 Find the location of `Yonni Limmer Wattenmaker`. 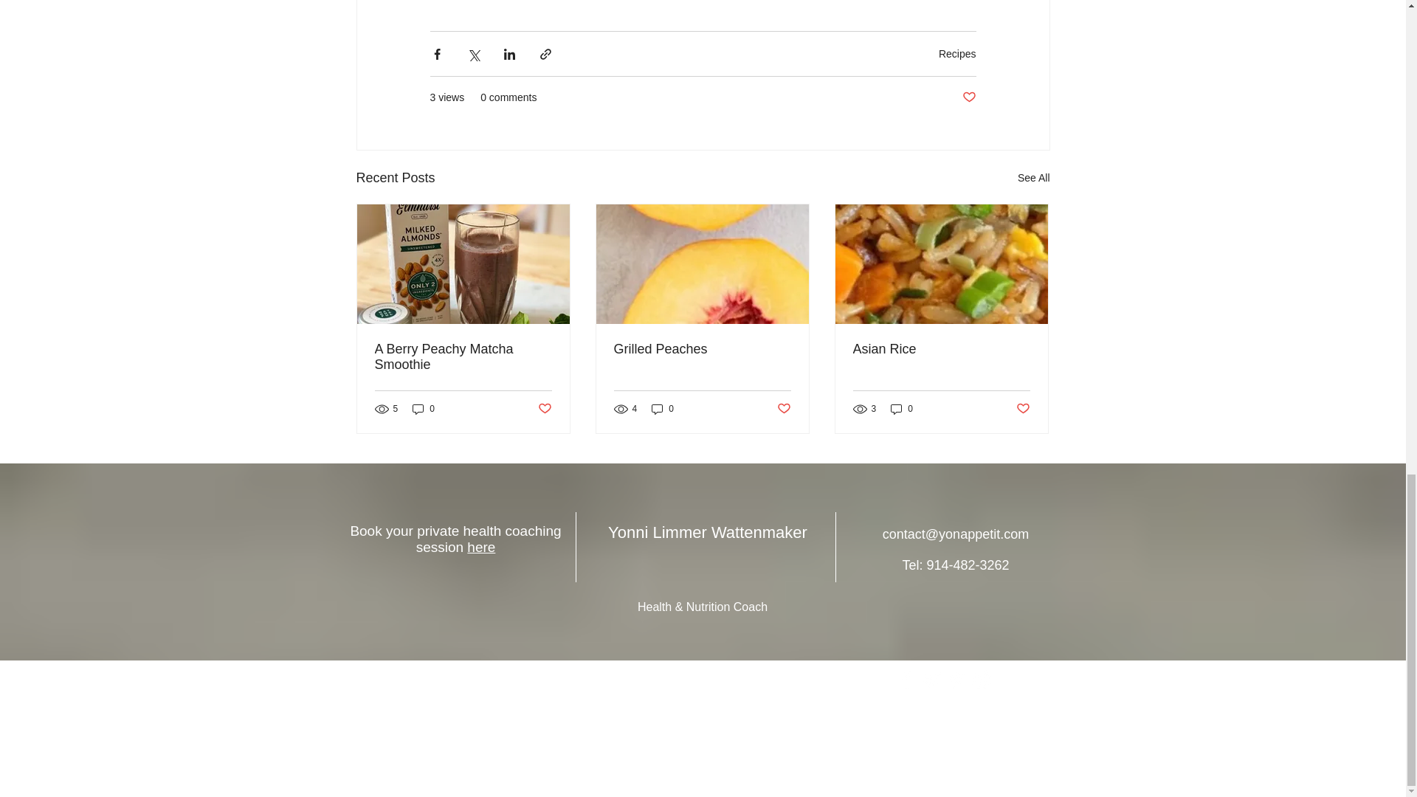

Yonni Limmer Wattenmaker is located at coordinates (707, 532).